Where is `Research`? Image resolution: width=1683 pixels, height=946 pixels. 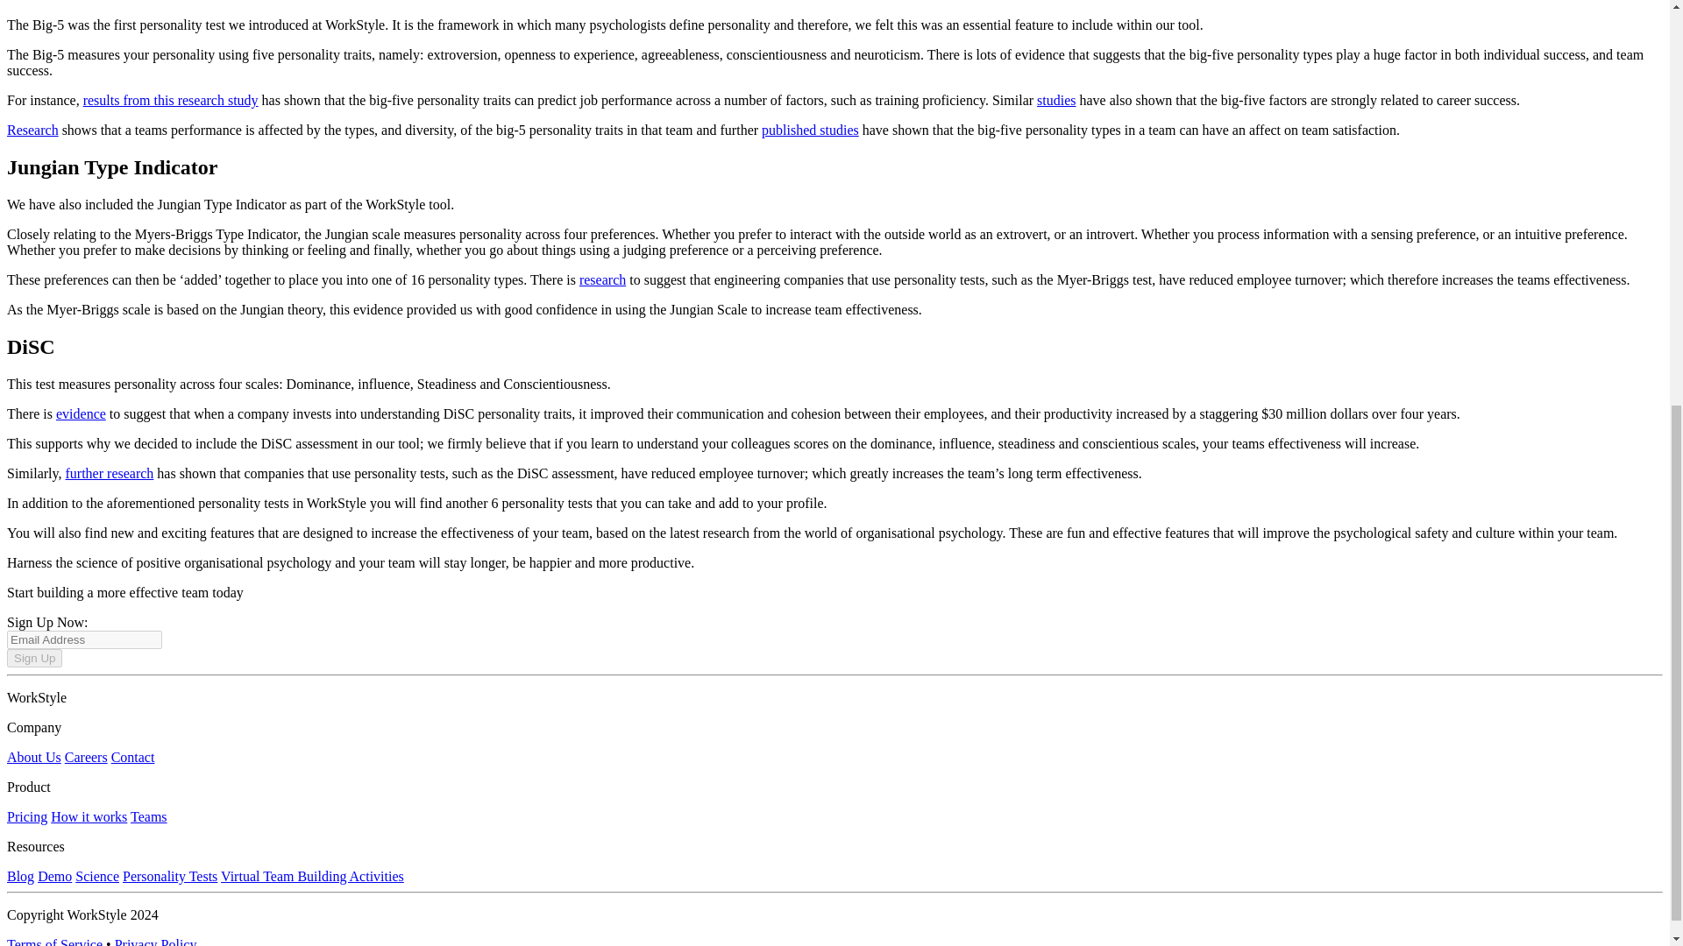
Research is located at coordinates (32, 130).